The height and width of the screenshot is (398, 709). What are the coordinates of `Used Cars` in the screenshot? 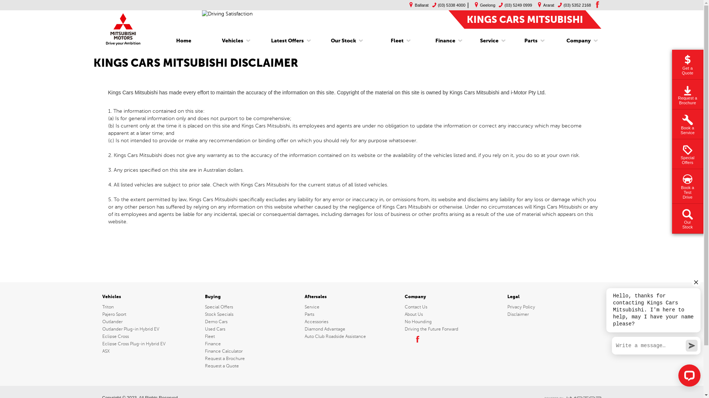 It's located at (252, 329).